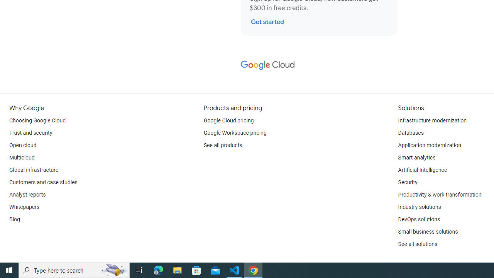 Image resolution: width=494 pixels, height=278 pixels. Describe the element at coordinates (38, 120) in the screenshot. I see `Choosing Google Cloud` at that location.